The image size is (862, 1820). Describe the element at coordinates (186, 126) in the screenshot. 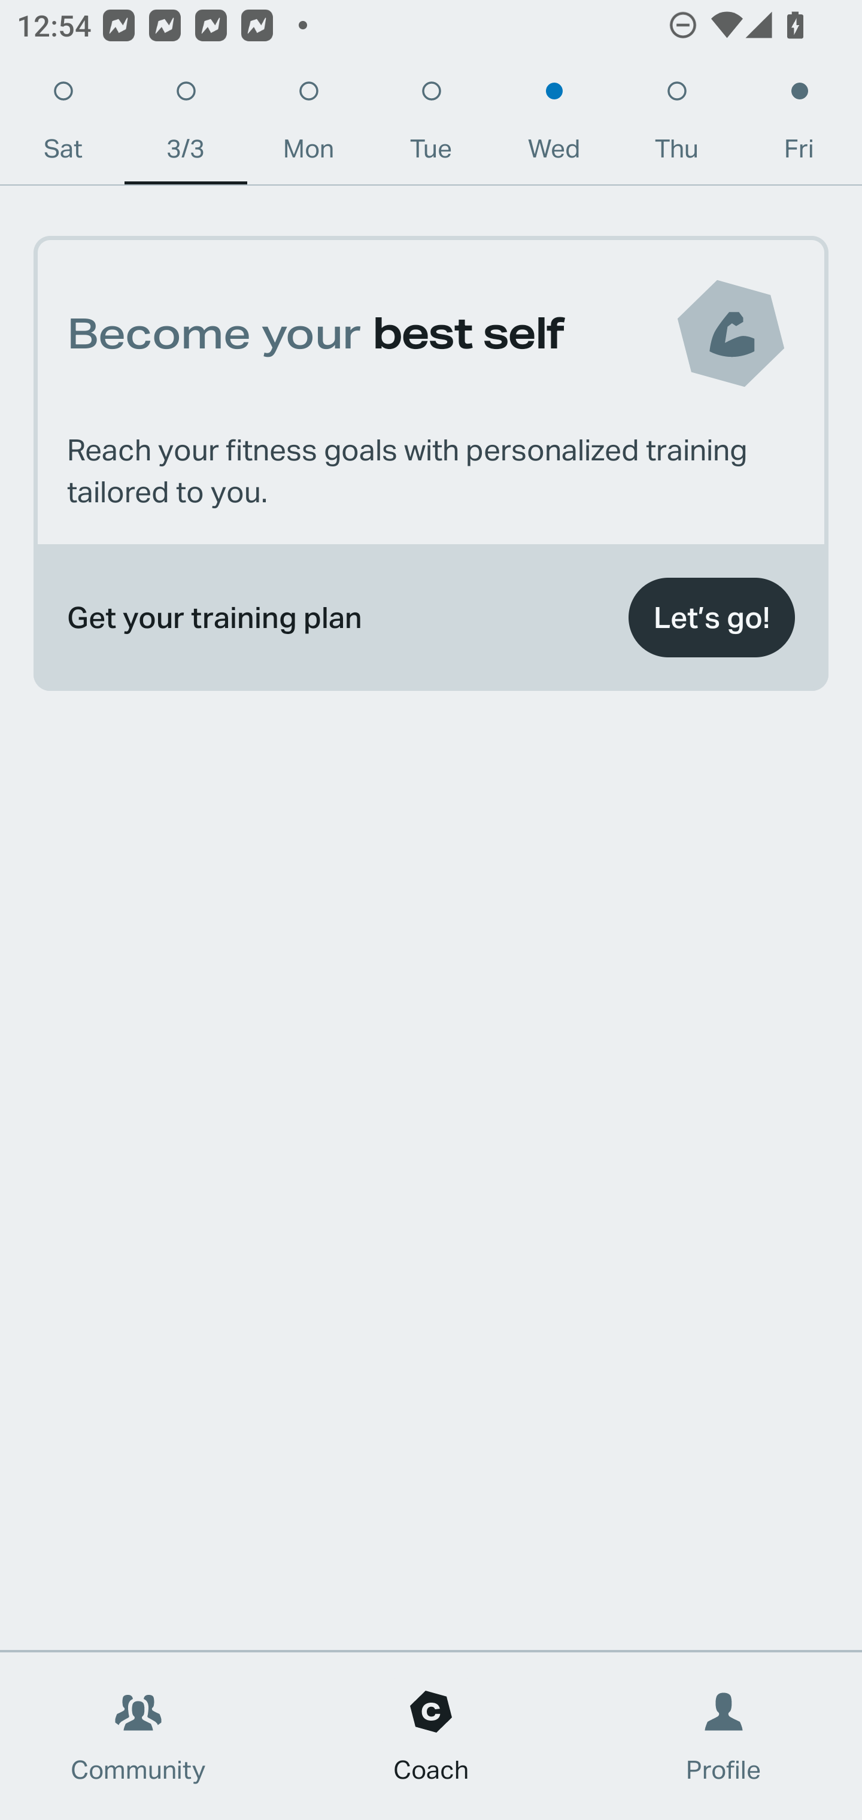

I see `3/3` at that location.